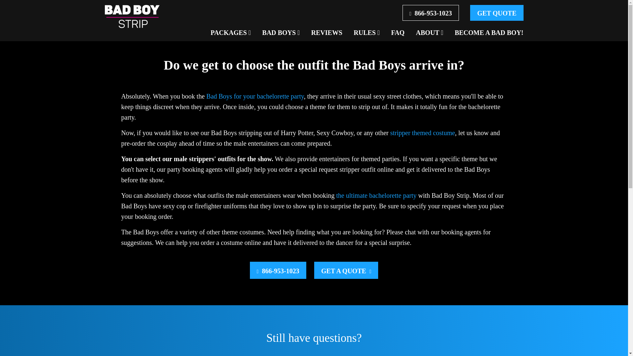 Image resolution: width=633 pixels, height=356 pixels. Describe the element at coordinates (255, 96) in the screenshot. I see `male strippers bachelorette party` at that location.